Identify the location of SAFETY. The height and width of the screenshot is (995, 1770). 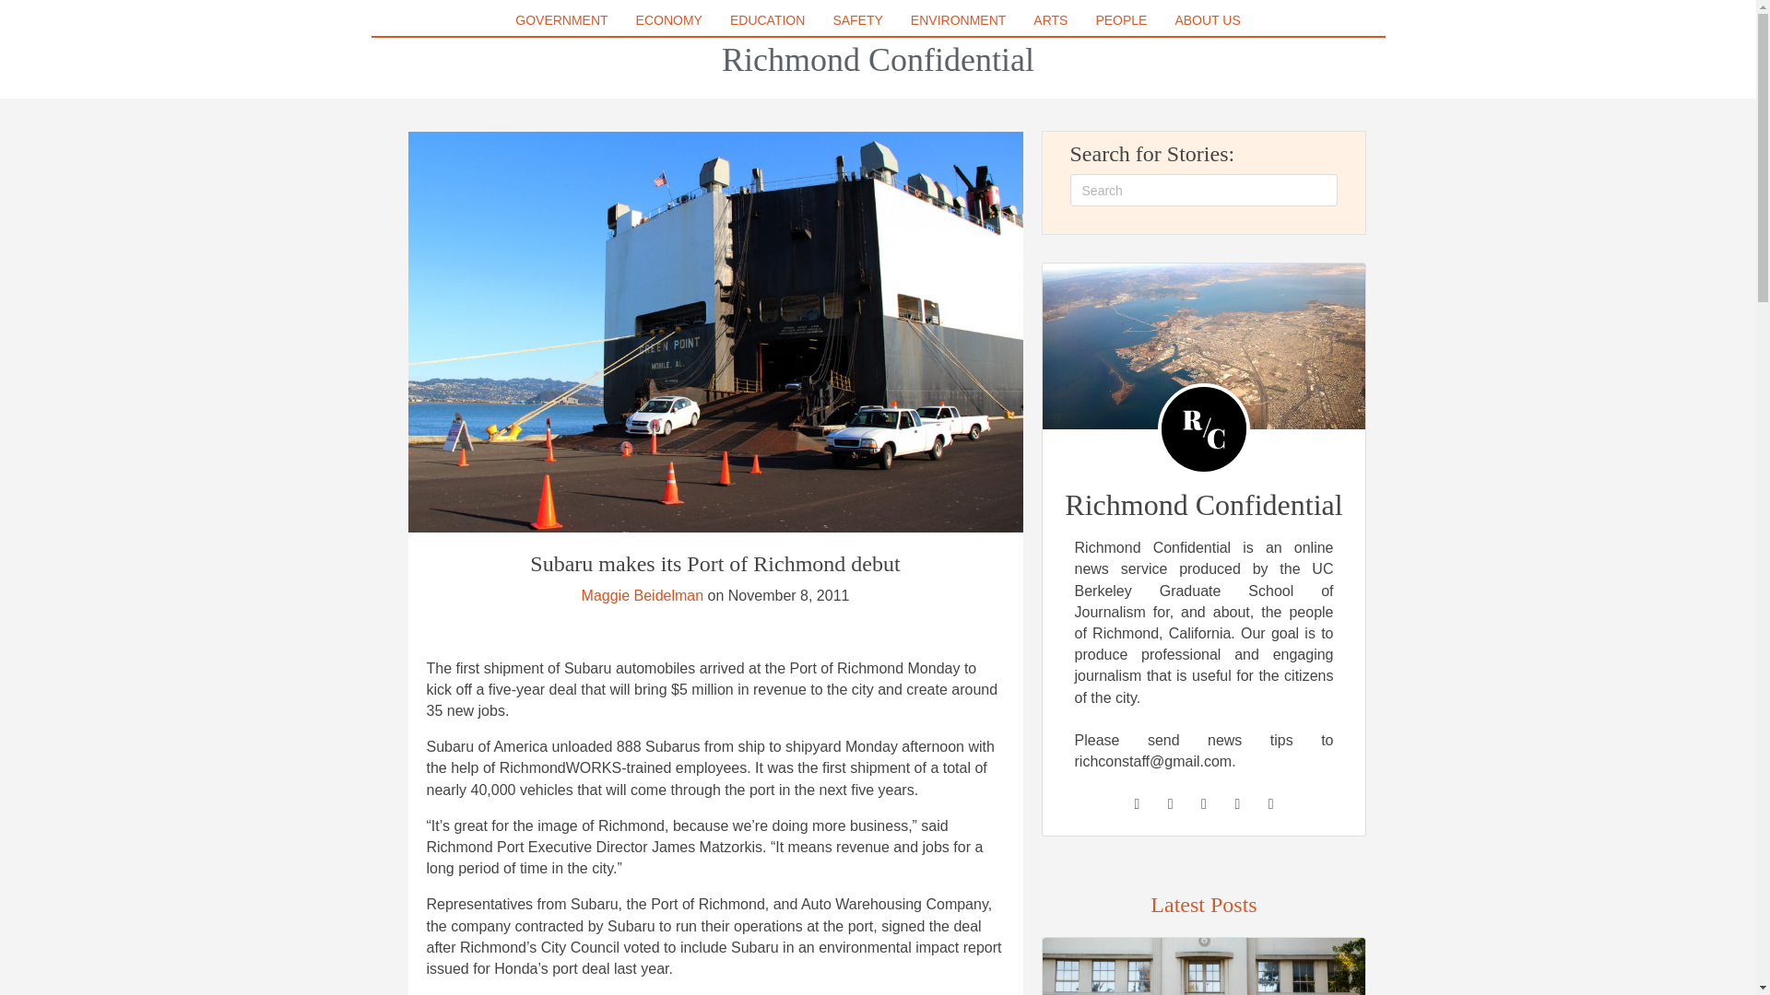
(857, 19).